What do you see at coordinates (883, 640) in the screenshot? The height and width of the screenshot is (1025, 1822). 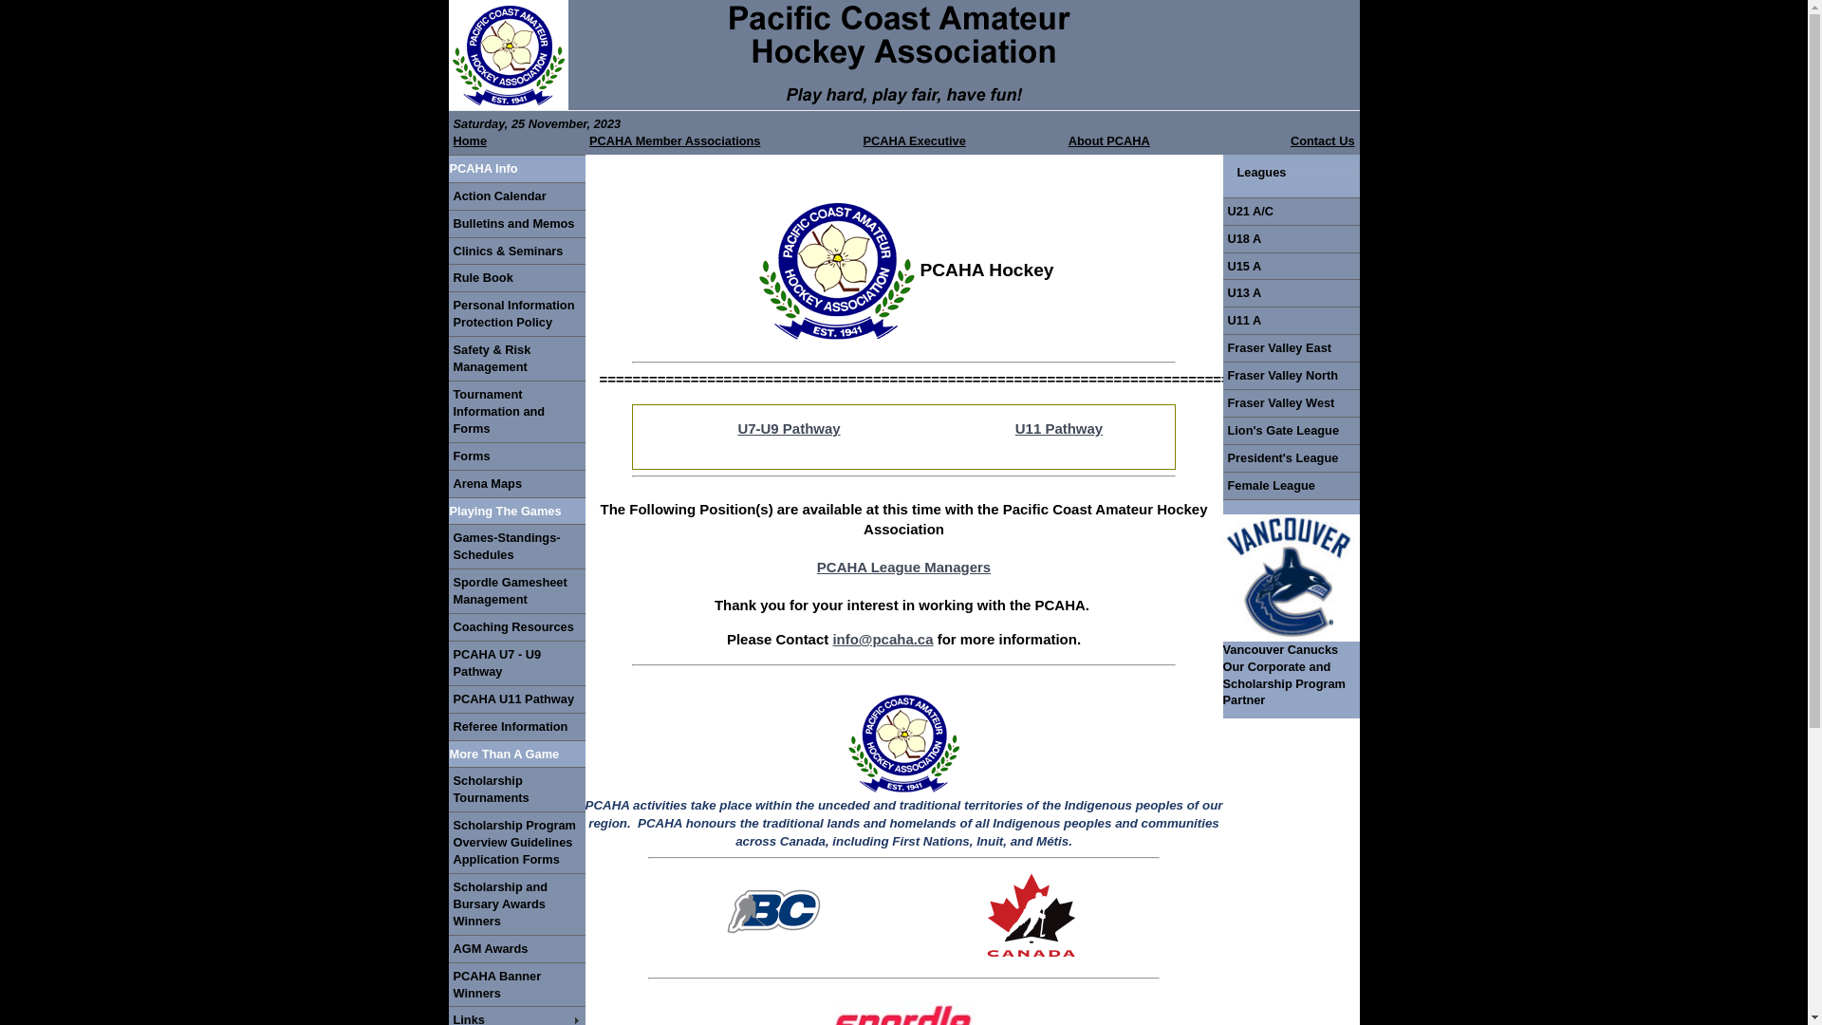 I see `info@pcaha.ca` at bounding box center [883, 640].